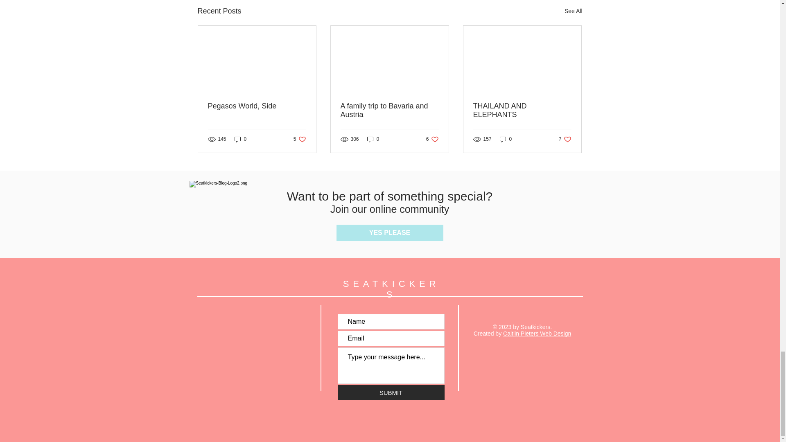 The width and height of the screenshot is (786, 442). What do you see at coordinates (390, 232) in the screenshot?
I see `YES PLEASE` at bounding box center [390, 232].